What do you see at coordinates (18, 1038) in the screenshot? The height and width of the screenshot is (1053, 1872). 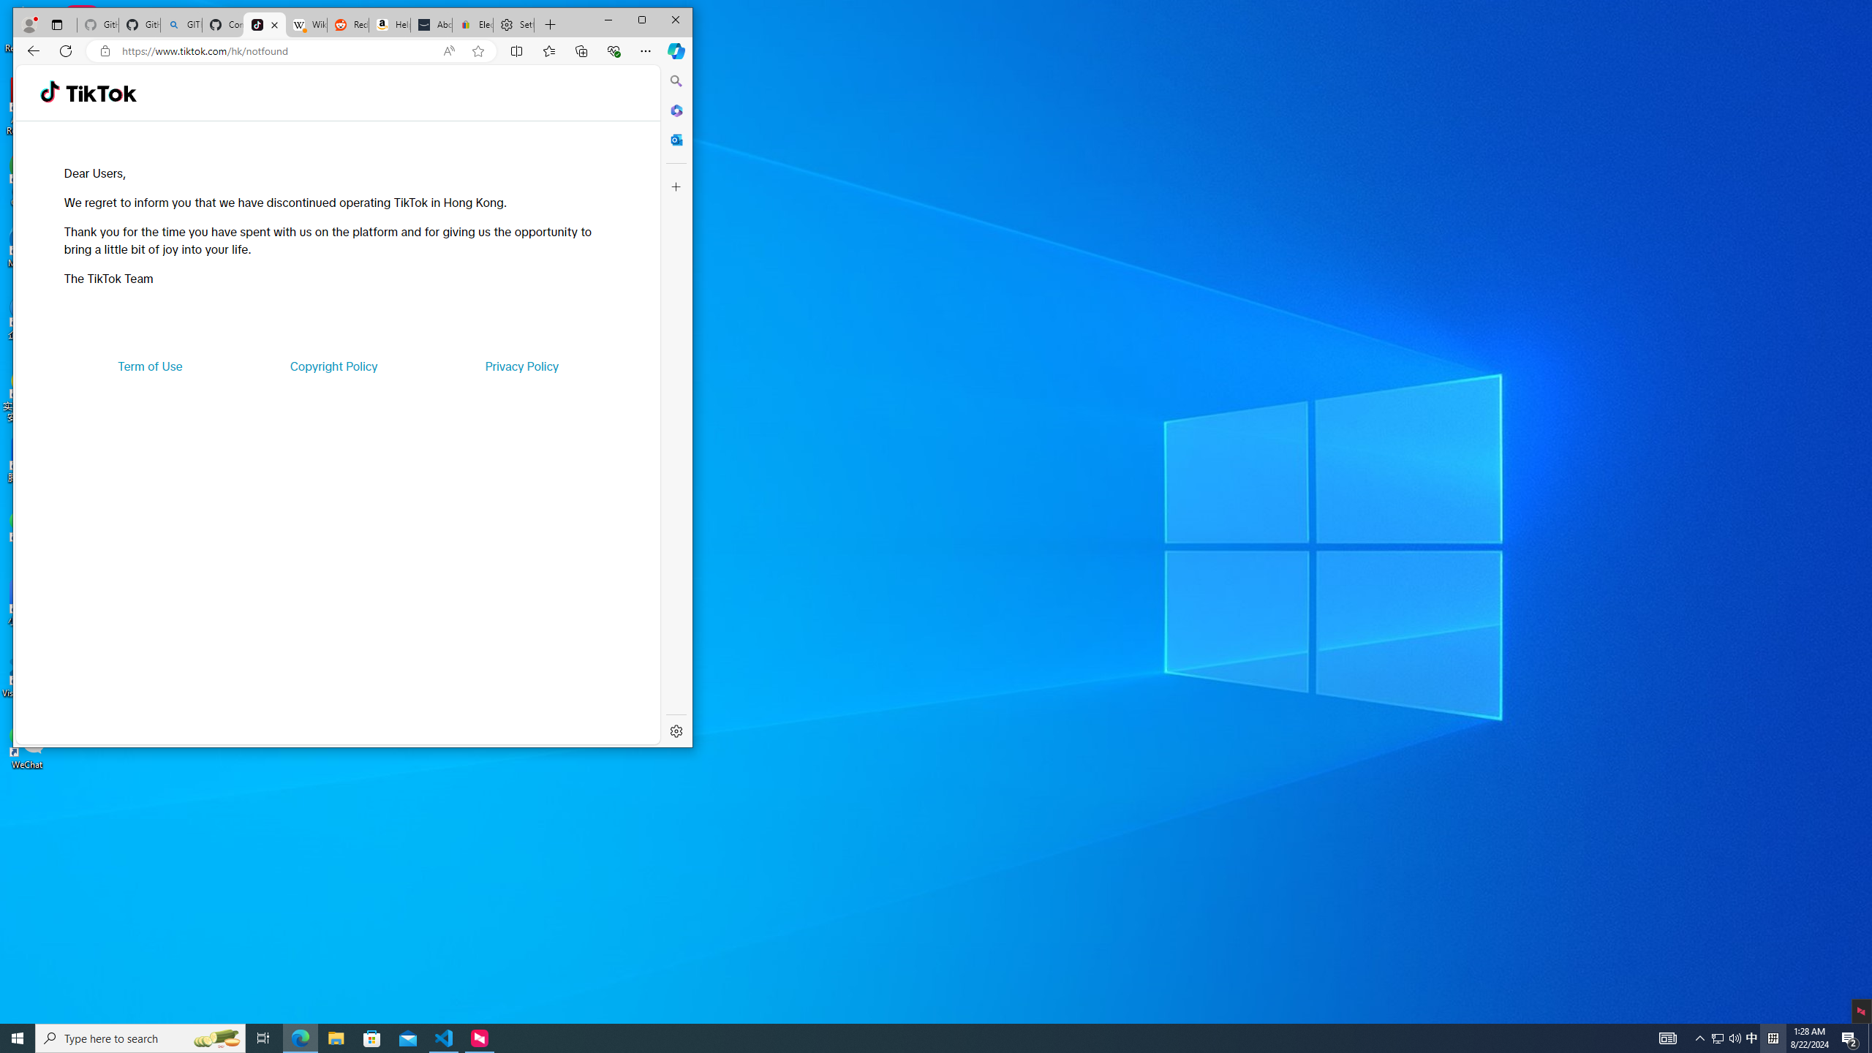 I see `Start` at bounding box center [18, 1038].